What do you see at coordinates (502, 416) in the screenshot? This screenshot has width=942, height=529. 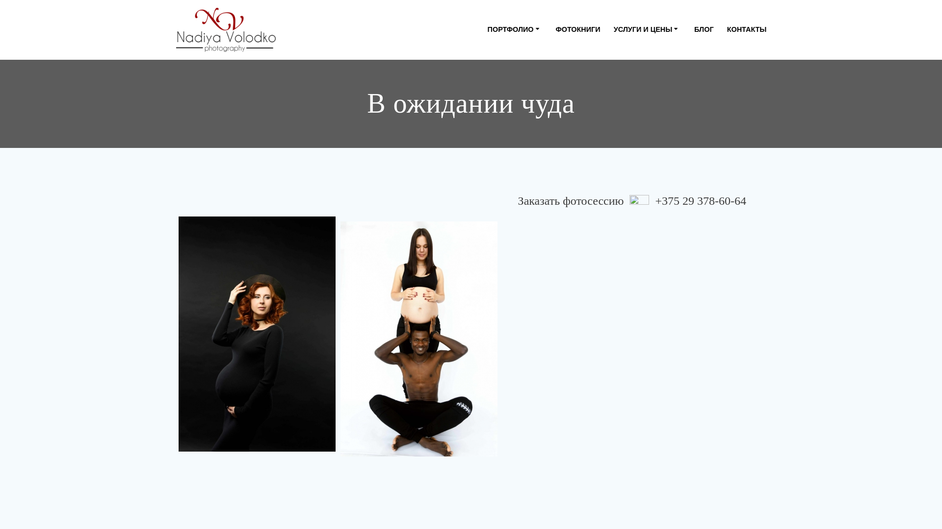 I see `22.01.20-34` at bounding box center [502, 416].